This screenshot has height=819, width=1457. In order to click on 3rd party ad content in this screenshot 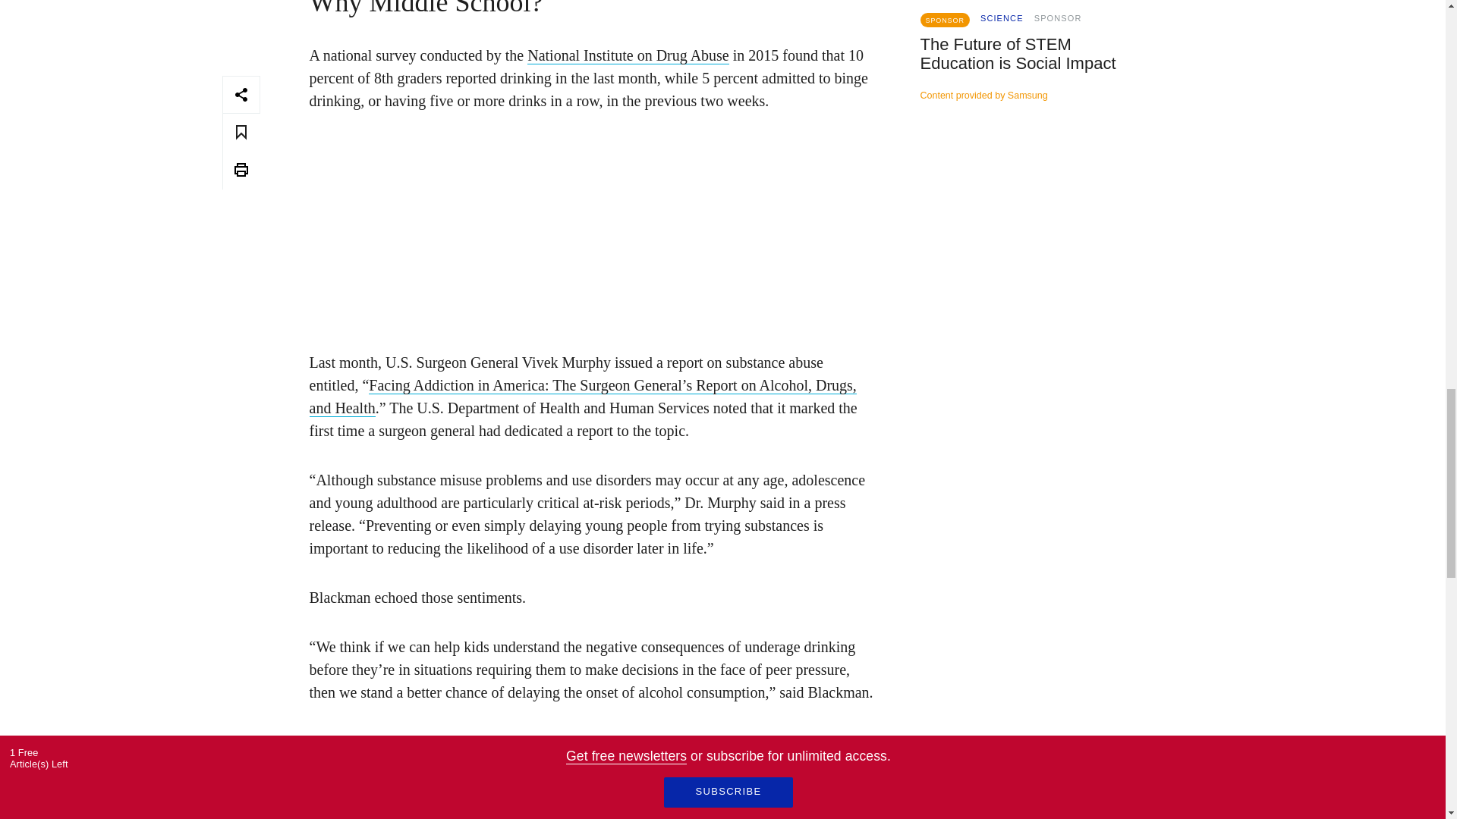, I will do `click(591, 229)`.